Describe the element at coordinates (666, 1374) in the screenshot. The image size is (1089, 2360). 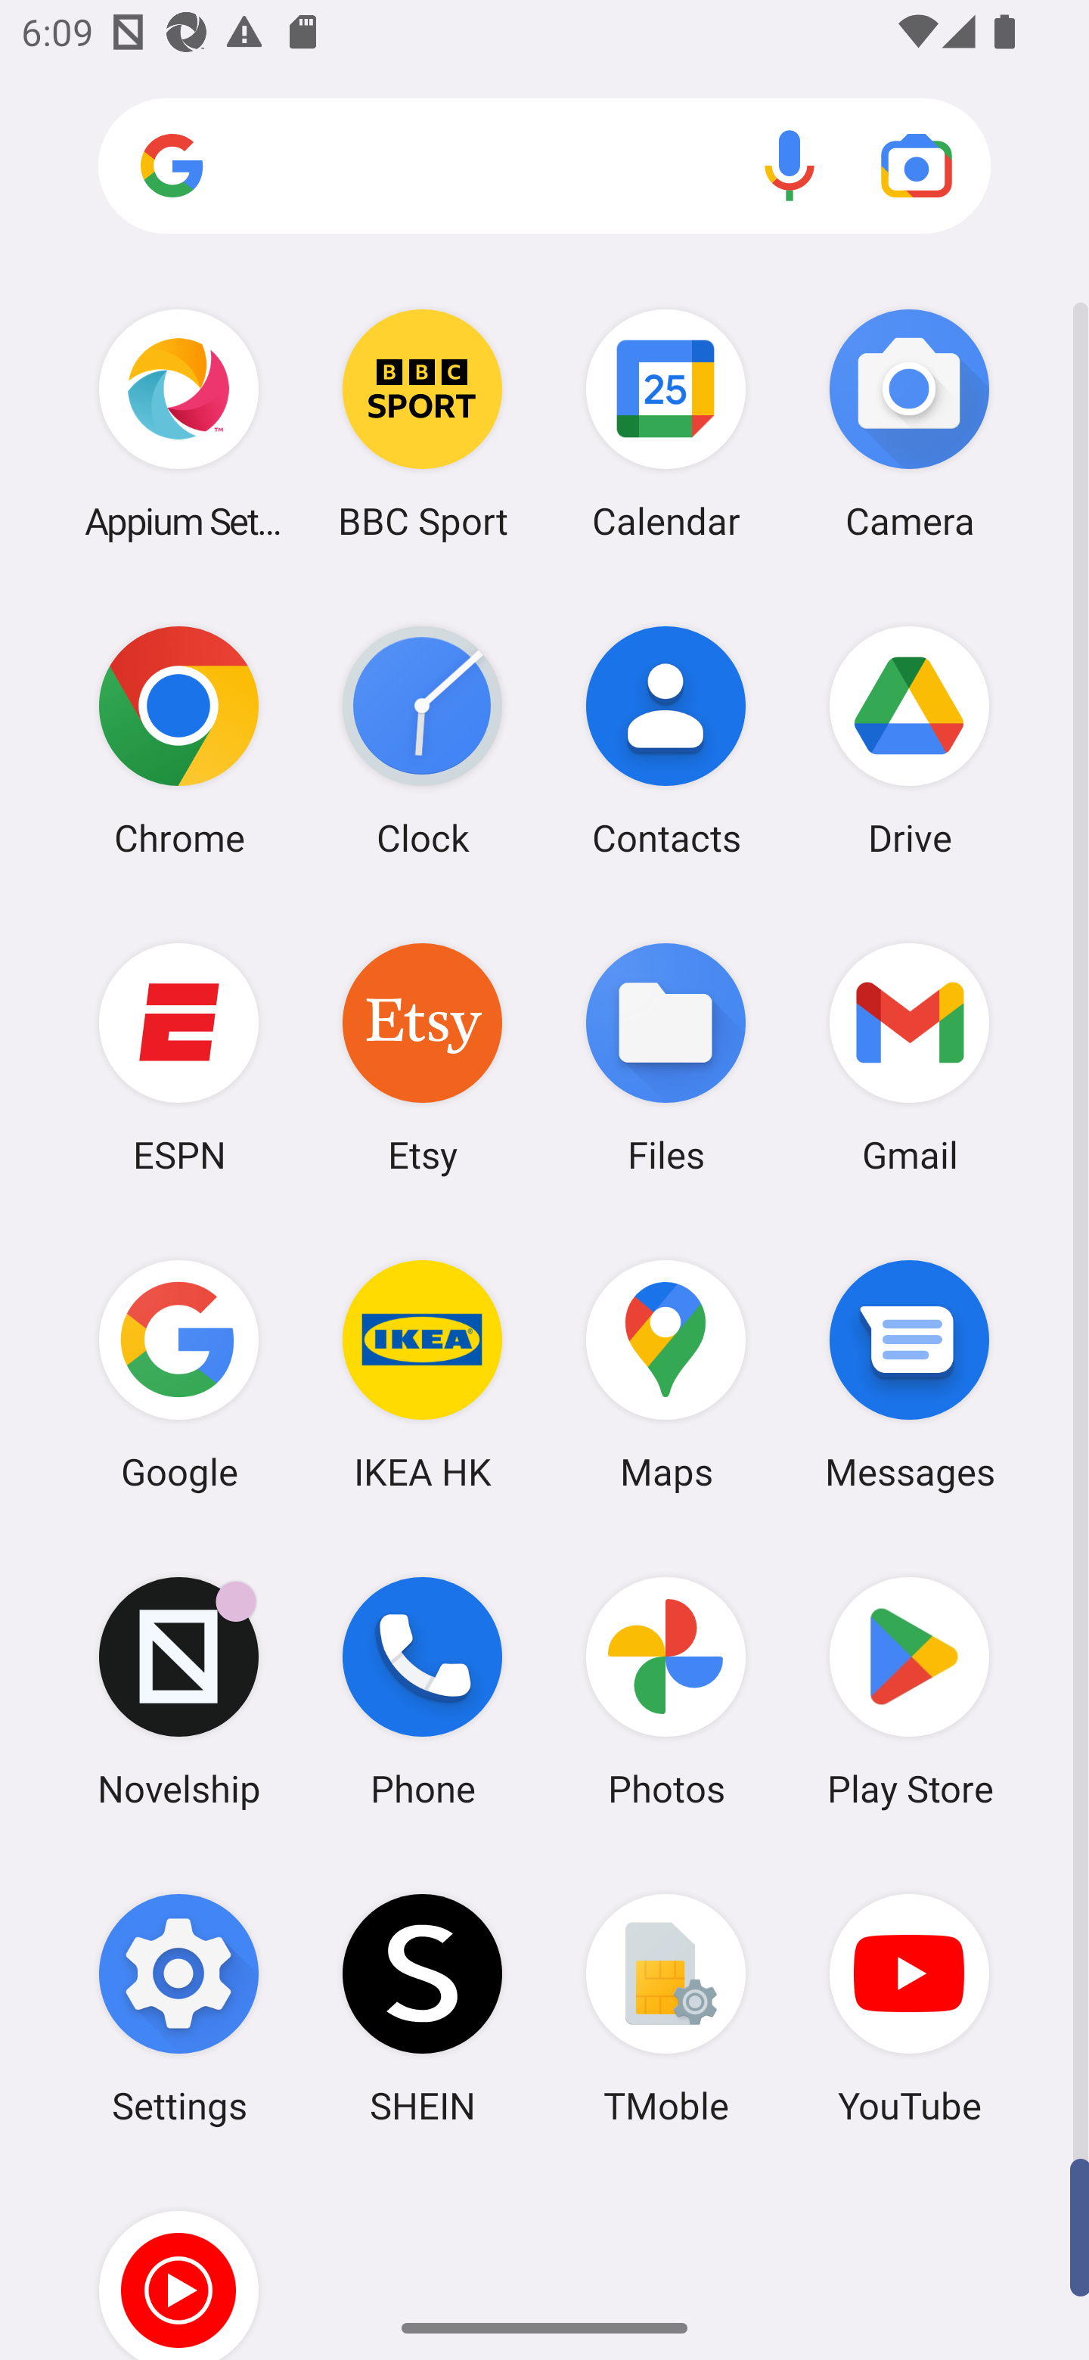
I see `Maps` at that location.